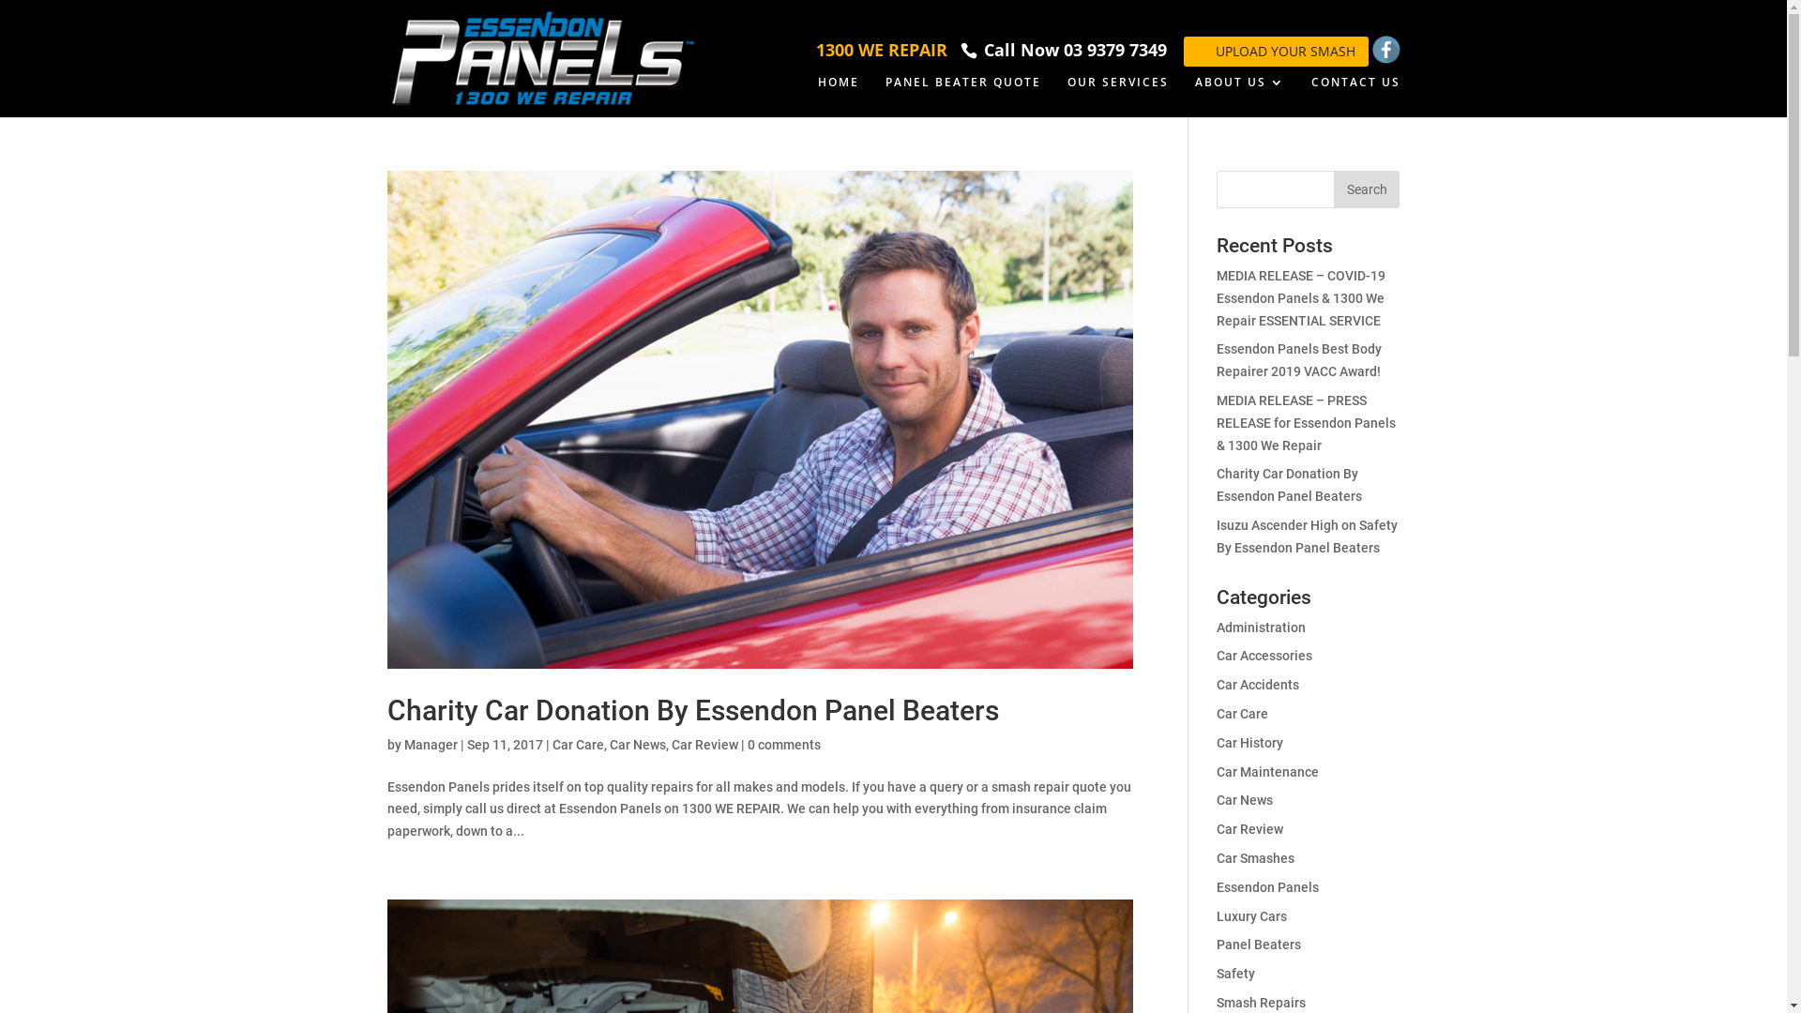 The image size is (1801, 1013). What do you see at coordinates (1249, 829) in the screenshot?
I see `Car Review` at bounding box center [1249, 829].